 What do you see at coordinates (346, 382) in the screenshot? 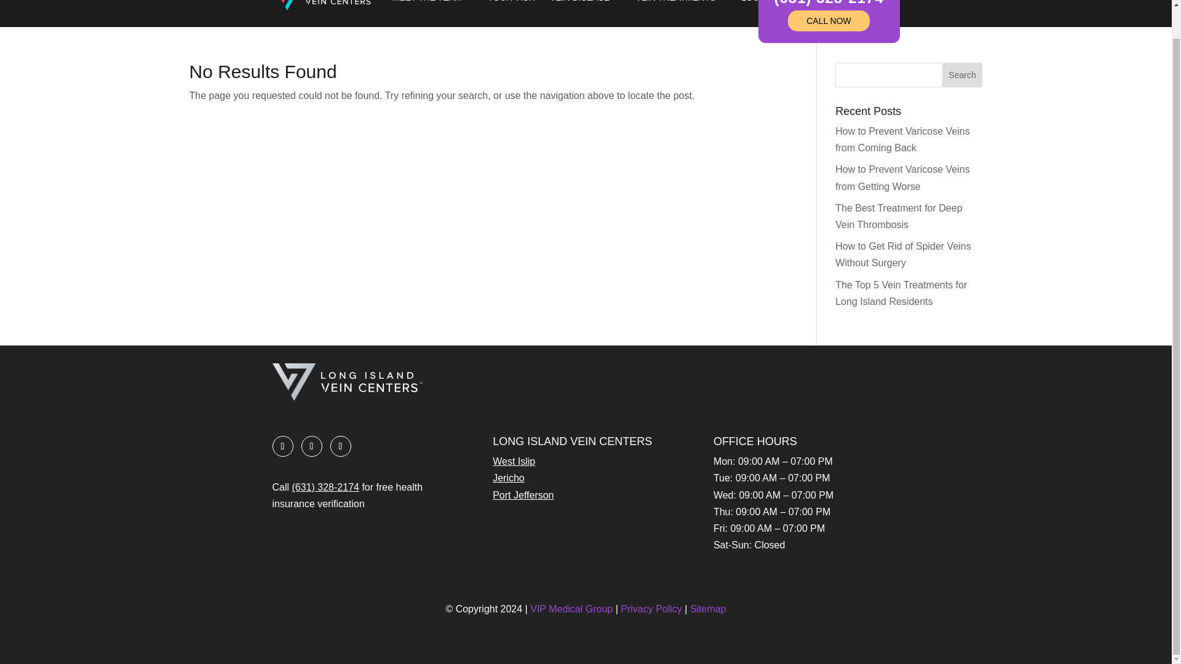
I see `logo-ligth` at bounding box center [346, 382].